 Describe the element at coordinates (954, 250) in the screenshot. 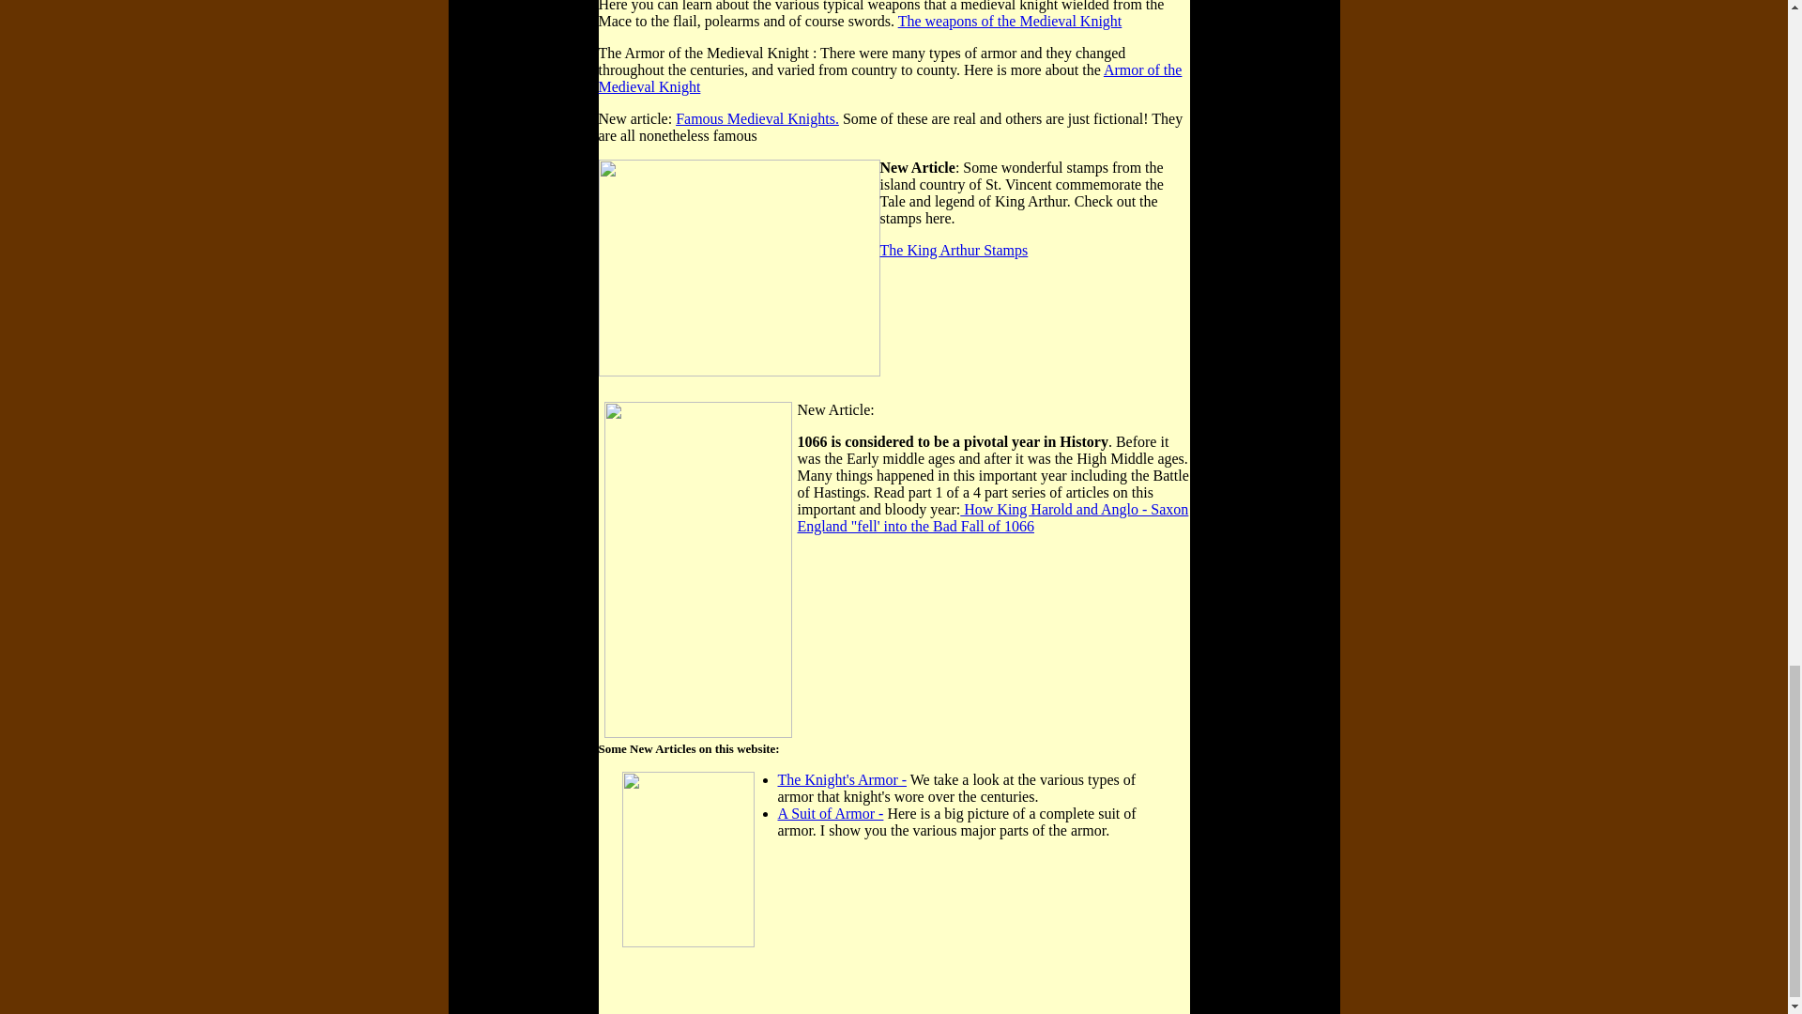

I see `The King Arthur Stamps` at that location.